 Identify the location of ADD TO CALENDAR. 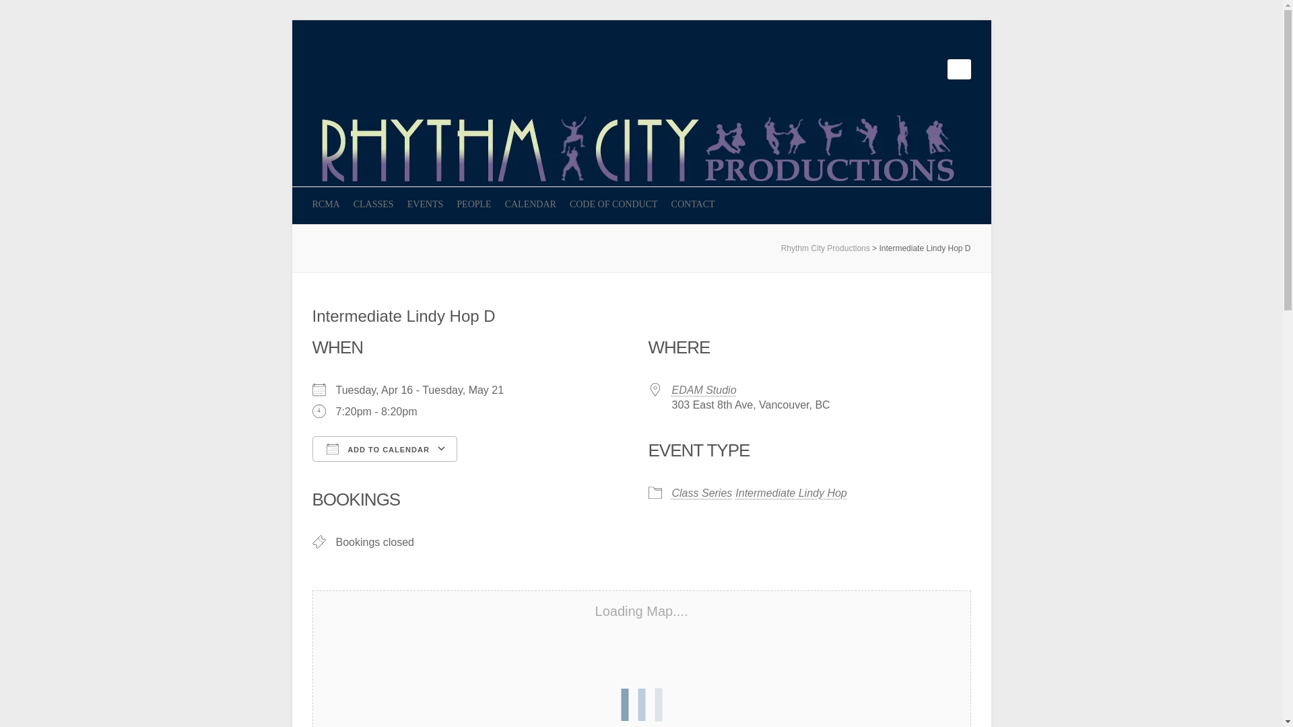
(385, 448).